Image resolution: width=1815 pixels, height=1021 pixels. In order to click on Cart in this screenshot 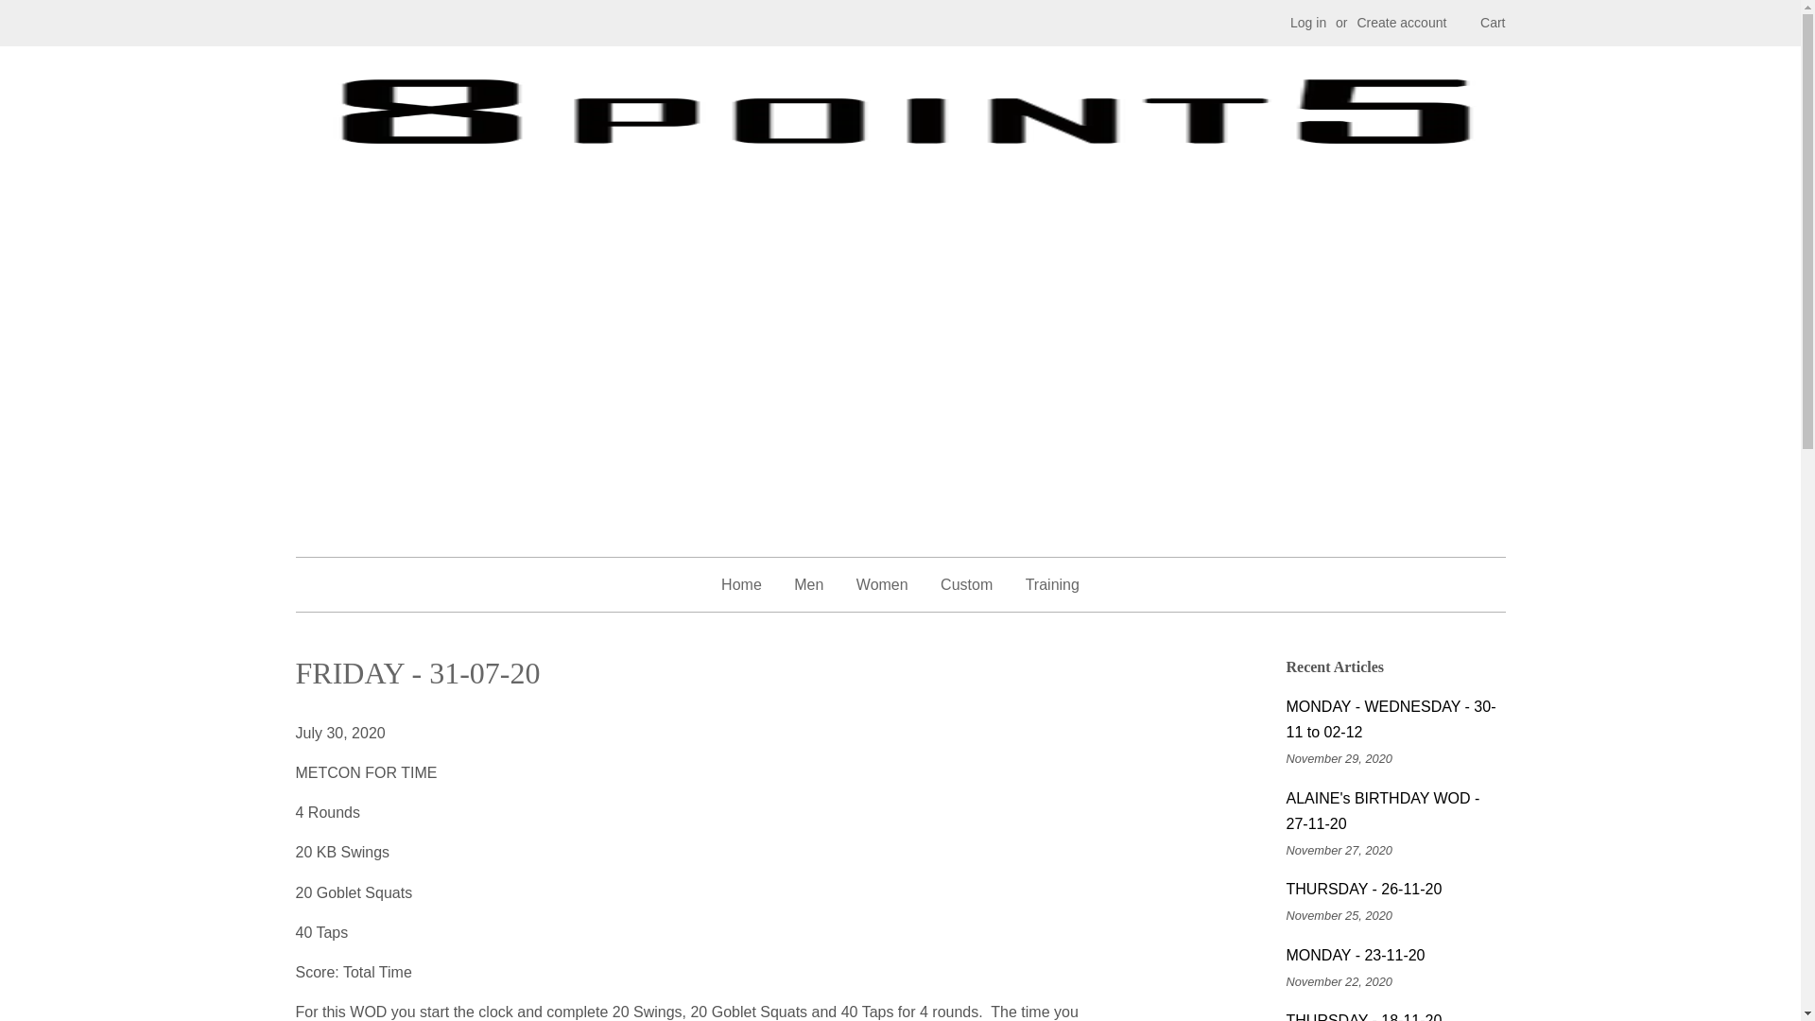, I will do `click(1492, 23)`.